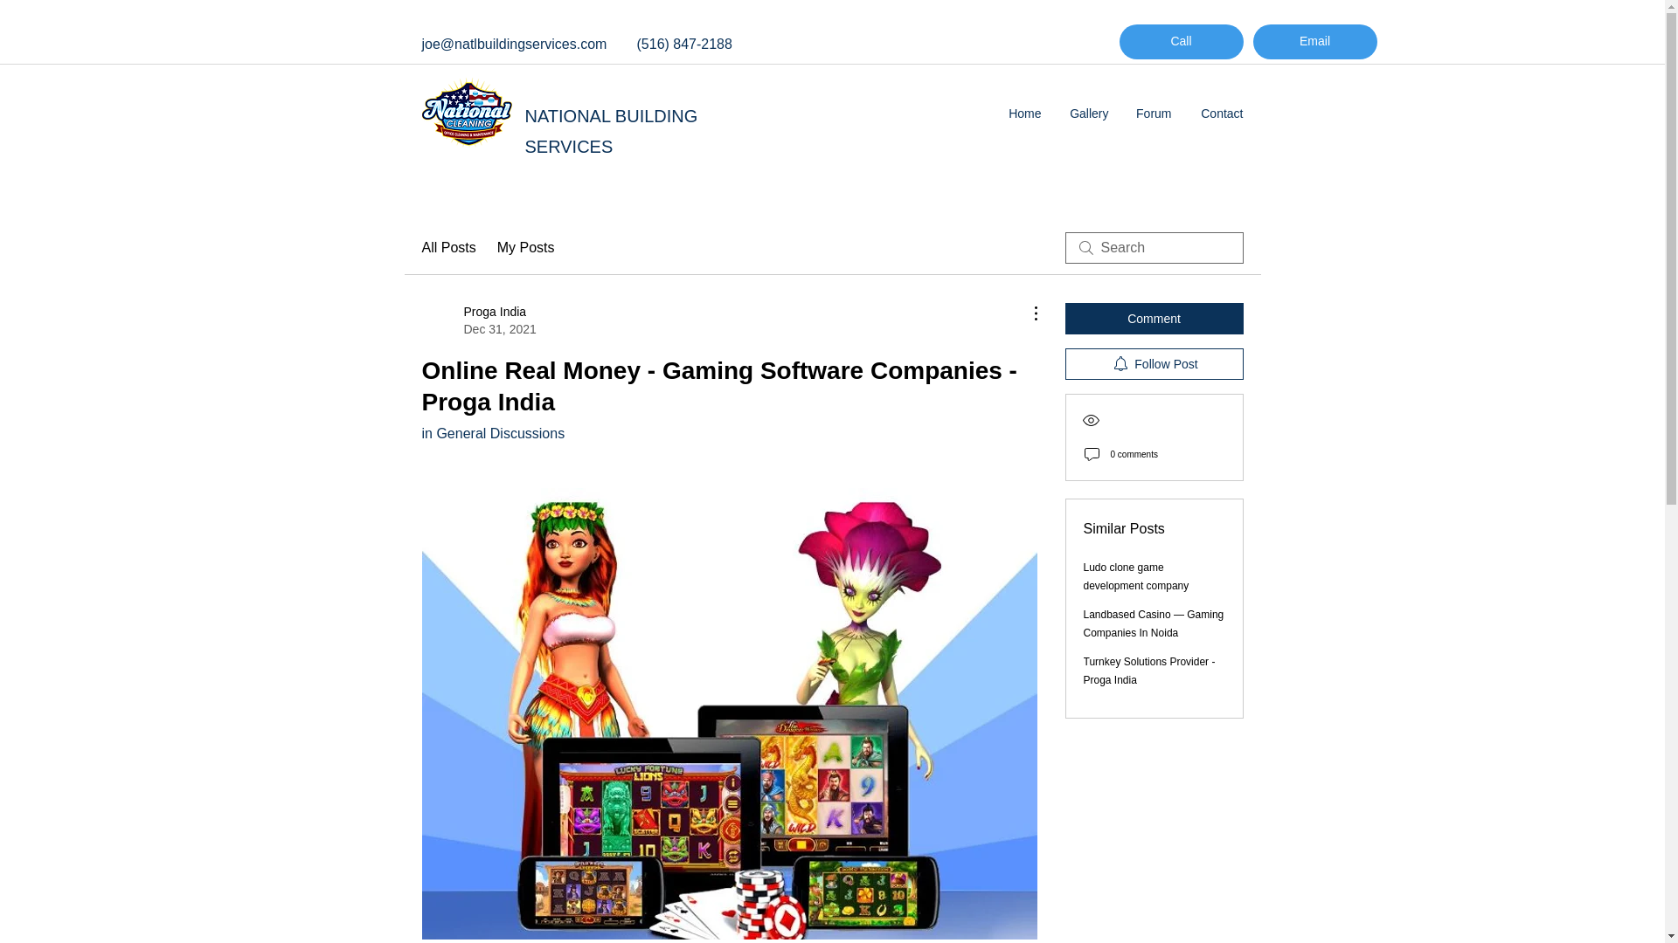 This screenshot has width=1678, height=943. What do you see at coordinates (1136, 576) in the screenshot?
I see `Ludo clone game development company` at bounding box center [1136, 576].